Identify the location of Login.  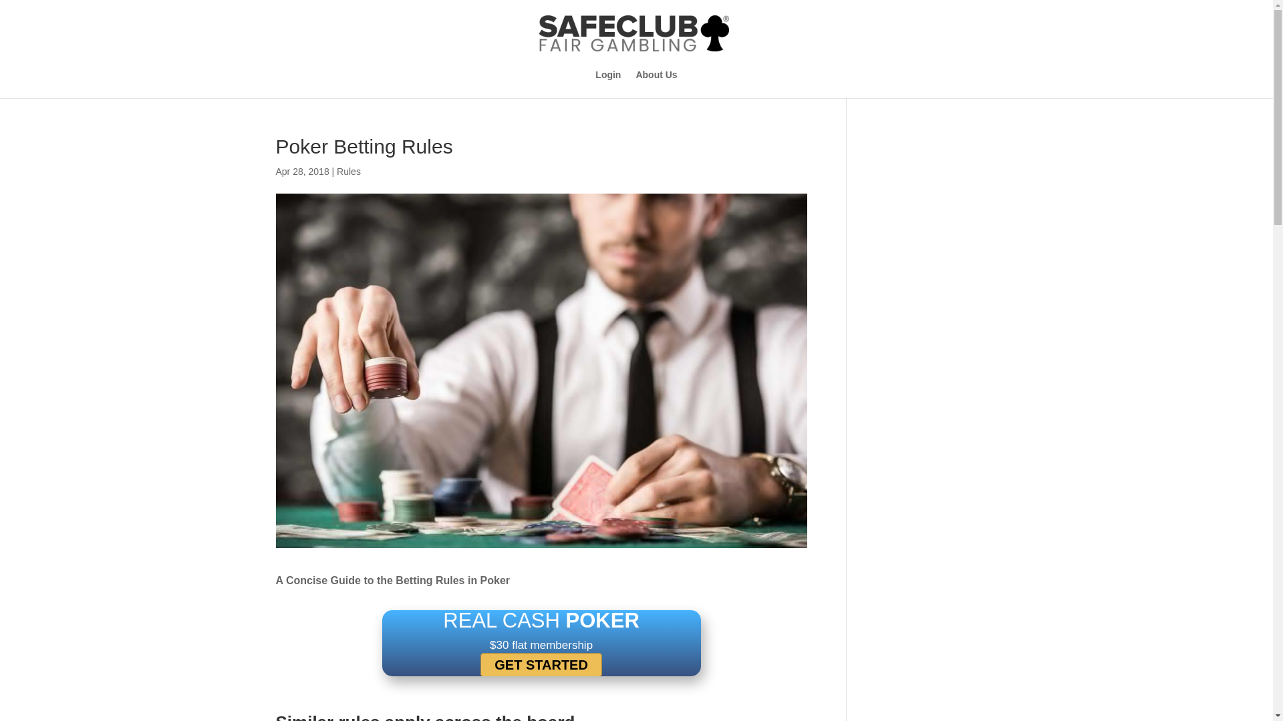
(608, 83).